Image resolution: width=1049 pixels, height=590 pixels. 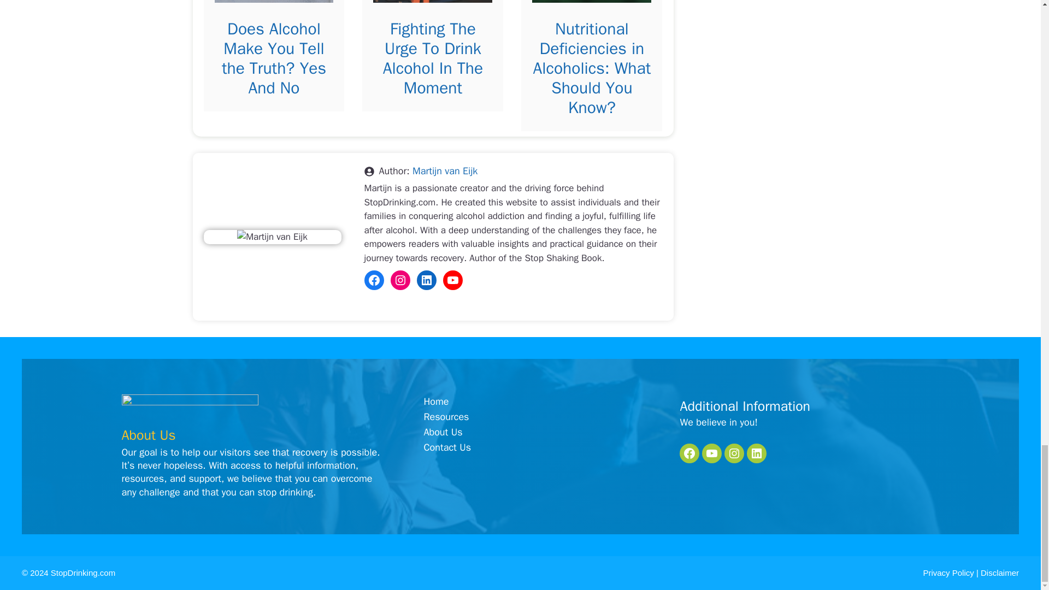 What do you see at coordinates (445, 171) in the screenshot?
I see `Martijn van Eijk` at bounding box center [445, 171].